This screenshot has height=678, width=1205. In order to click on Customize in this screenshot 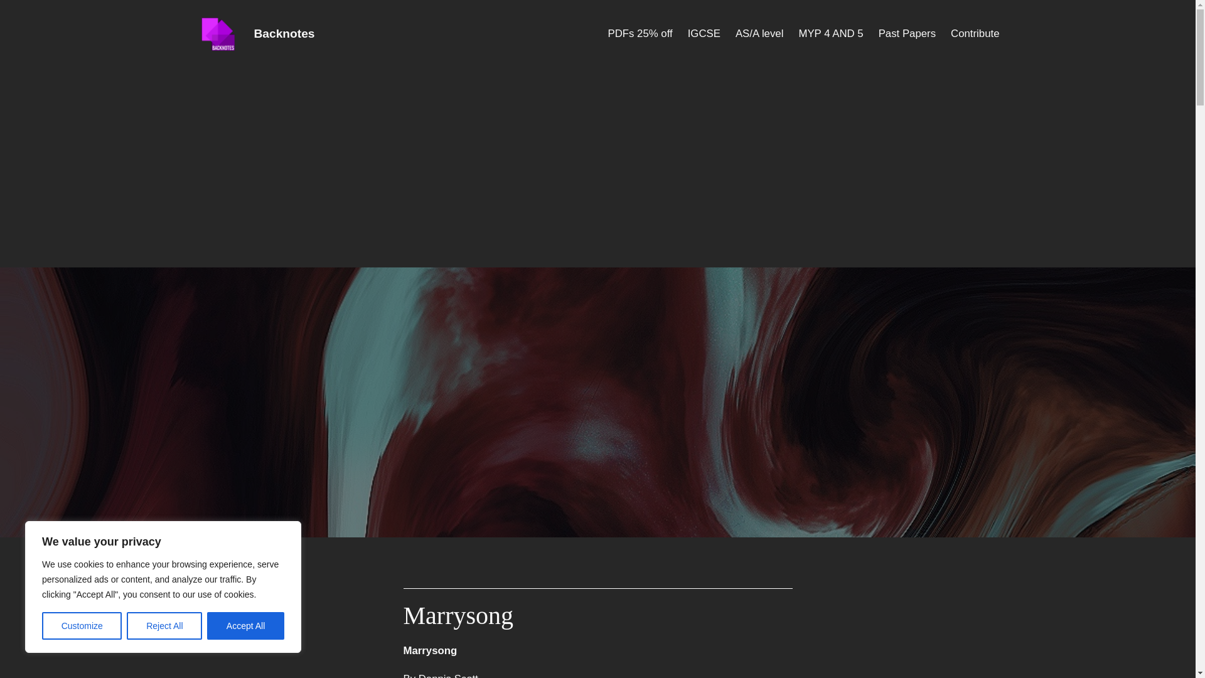, I will do `click(82, 626)`.